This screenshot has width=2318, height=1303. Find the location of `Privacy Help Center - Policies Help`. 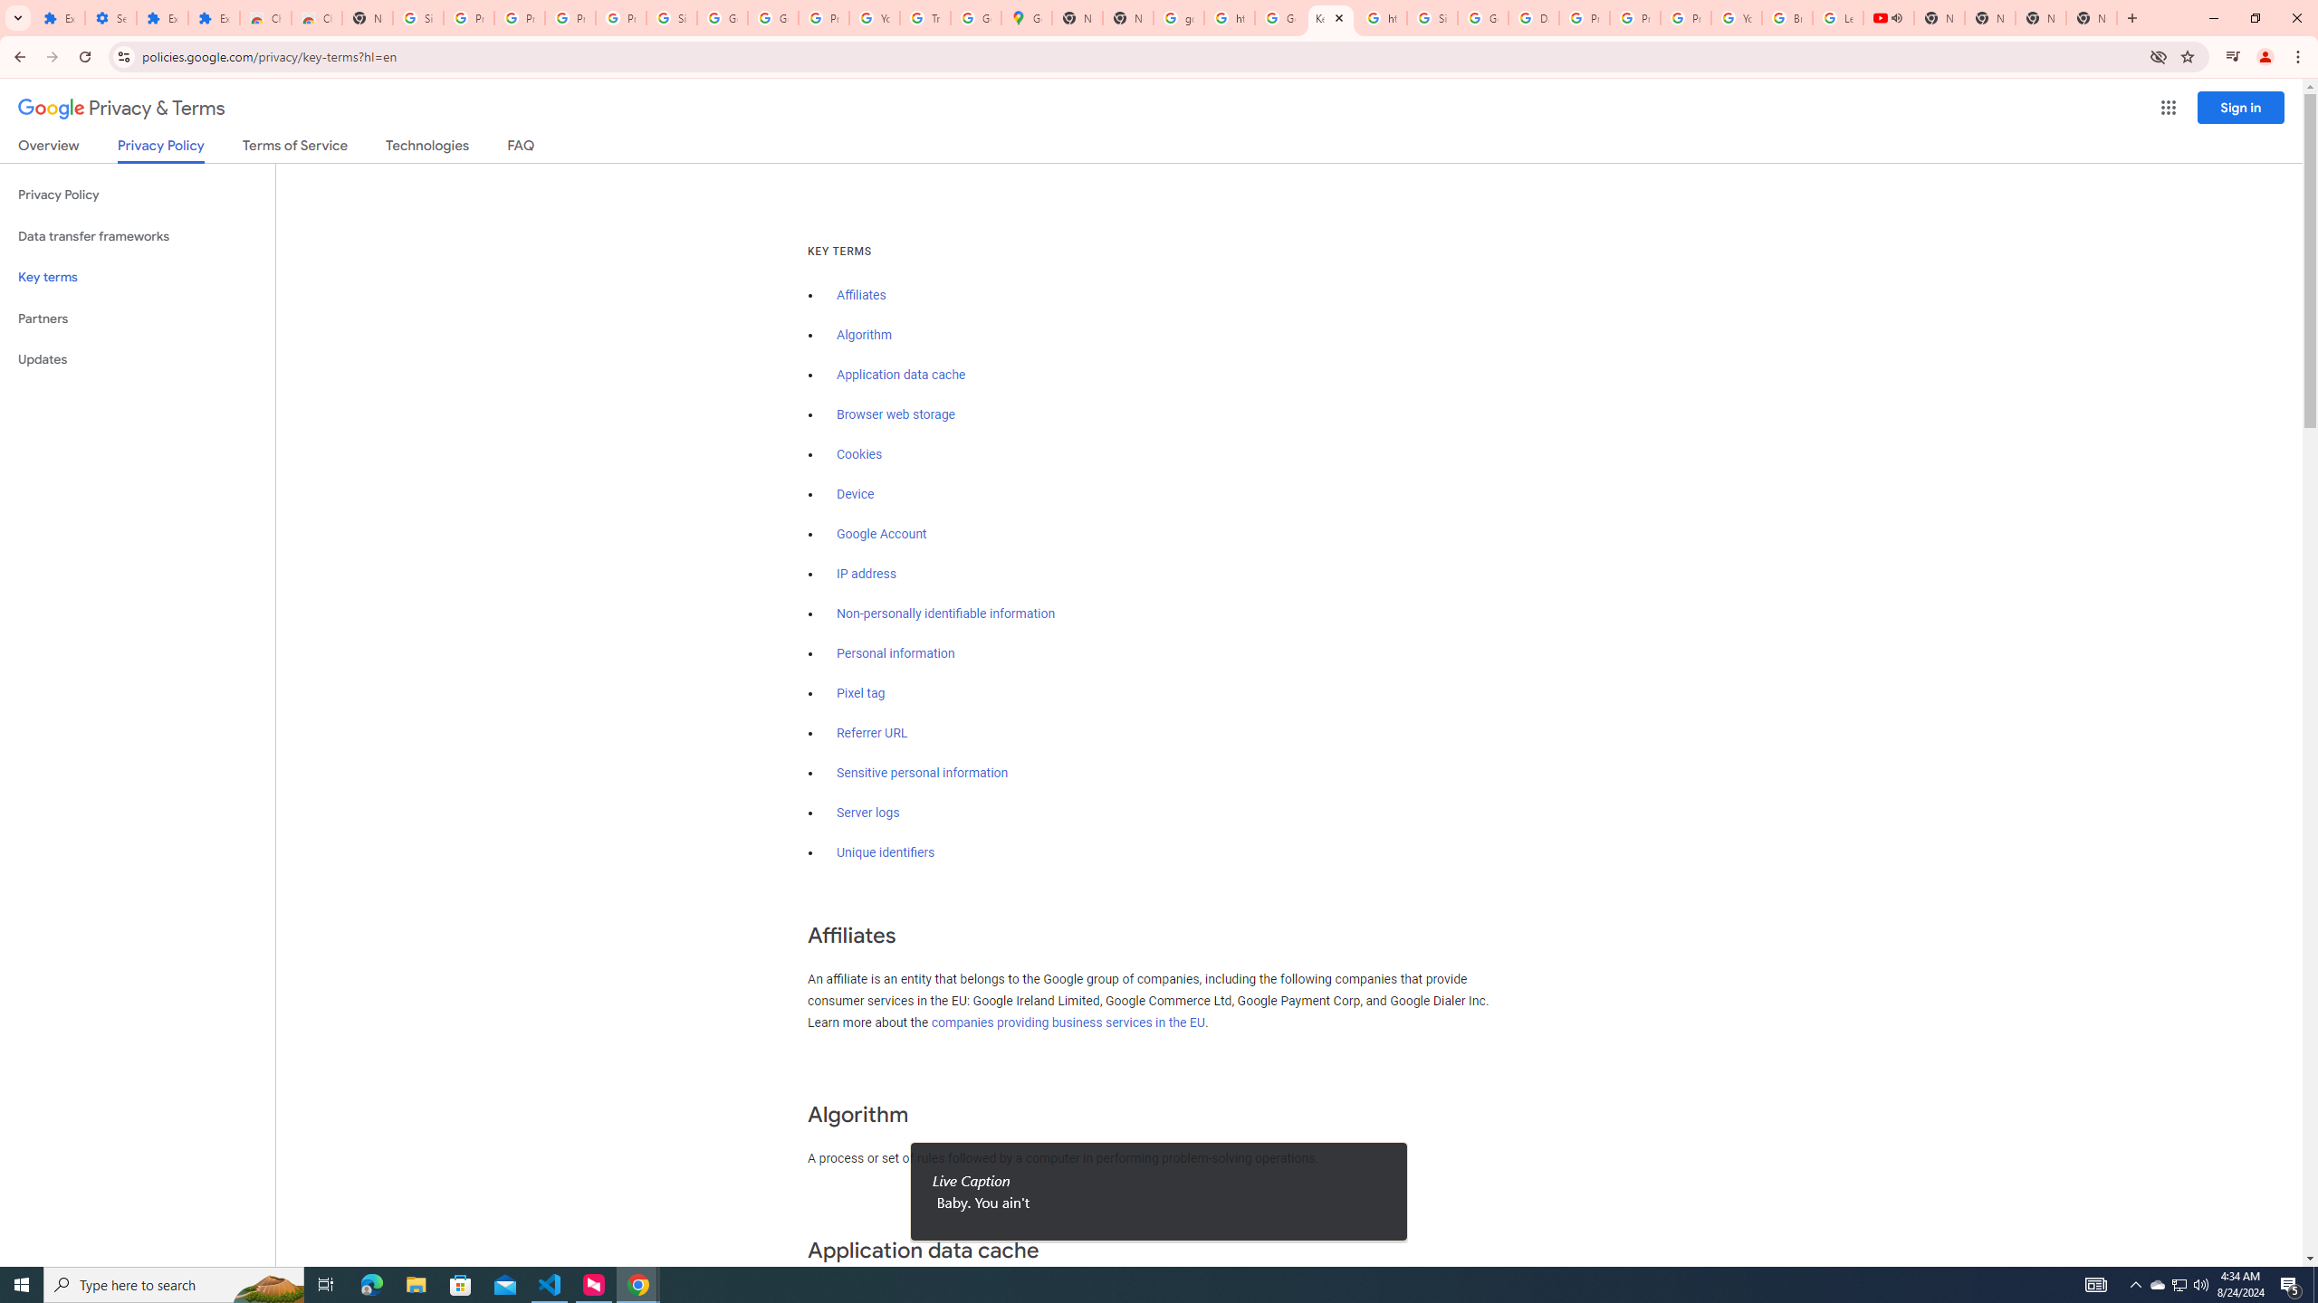

Privacy Help Center - Policies Help is located at coordinates (1584, 18).